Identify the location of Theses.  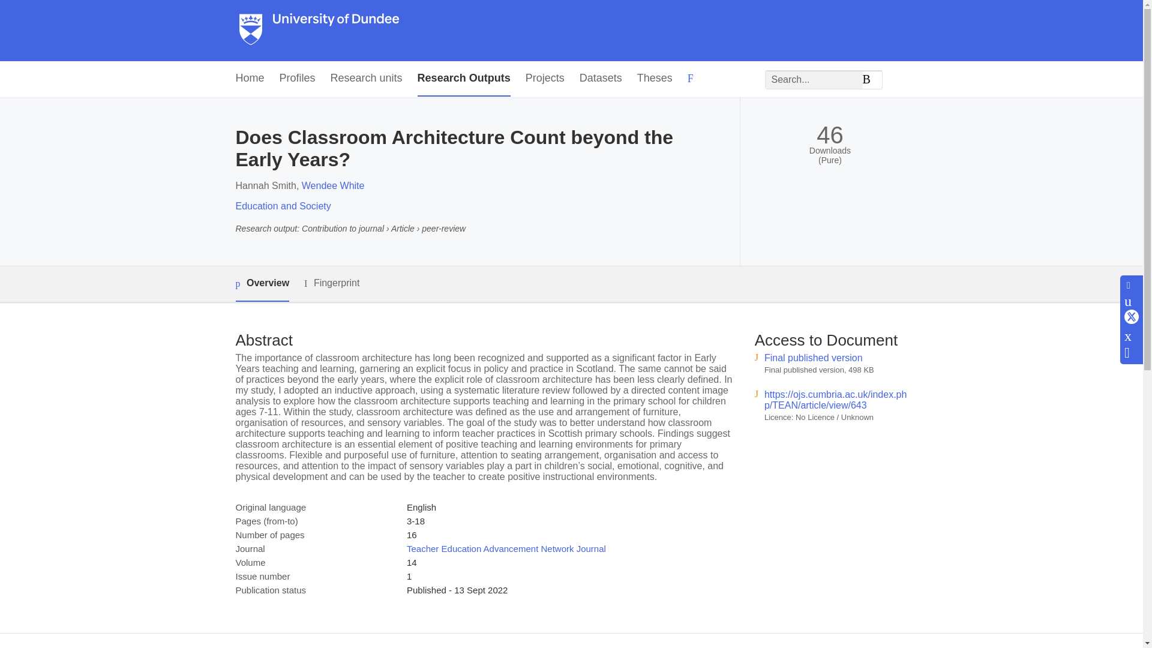
(655, 78).